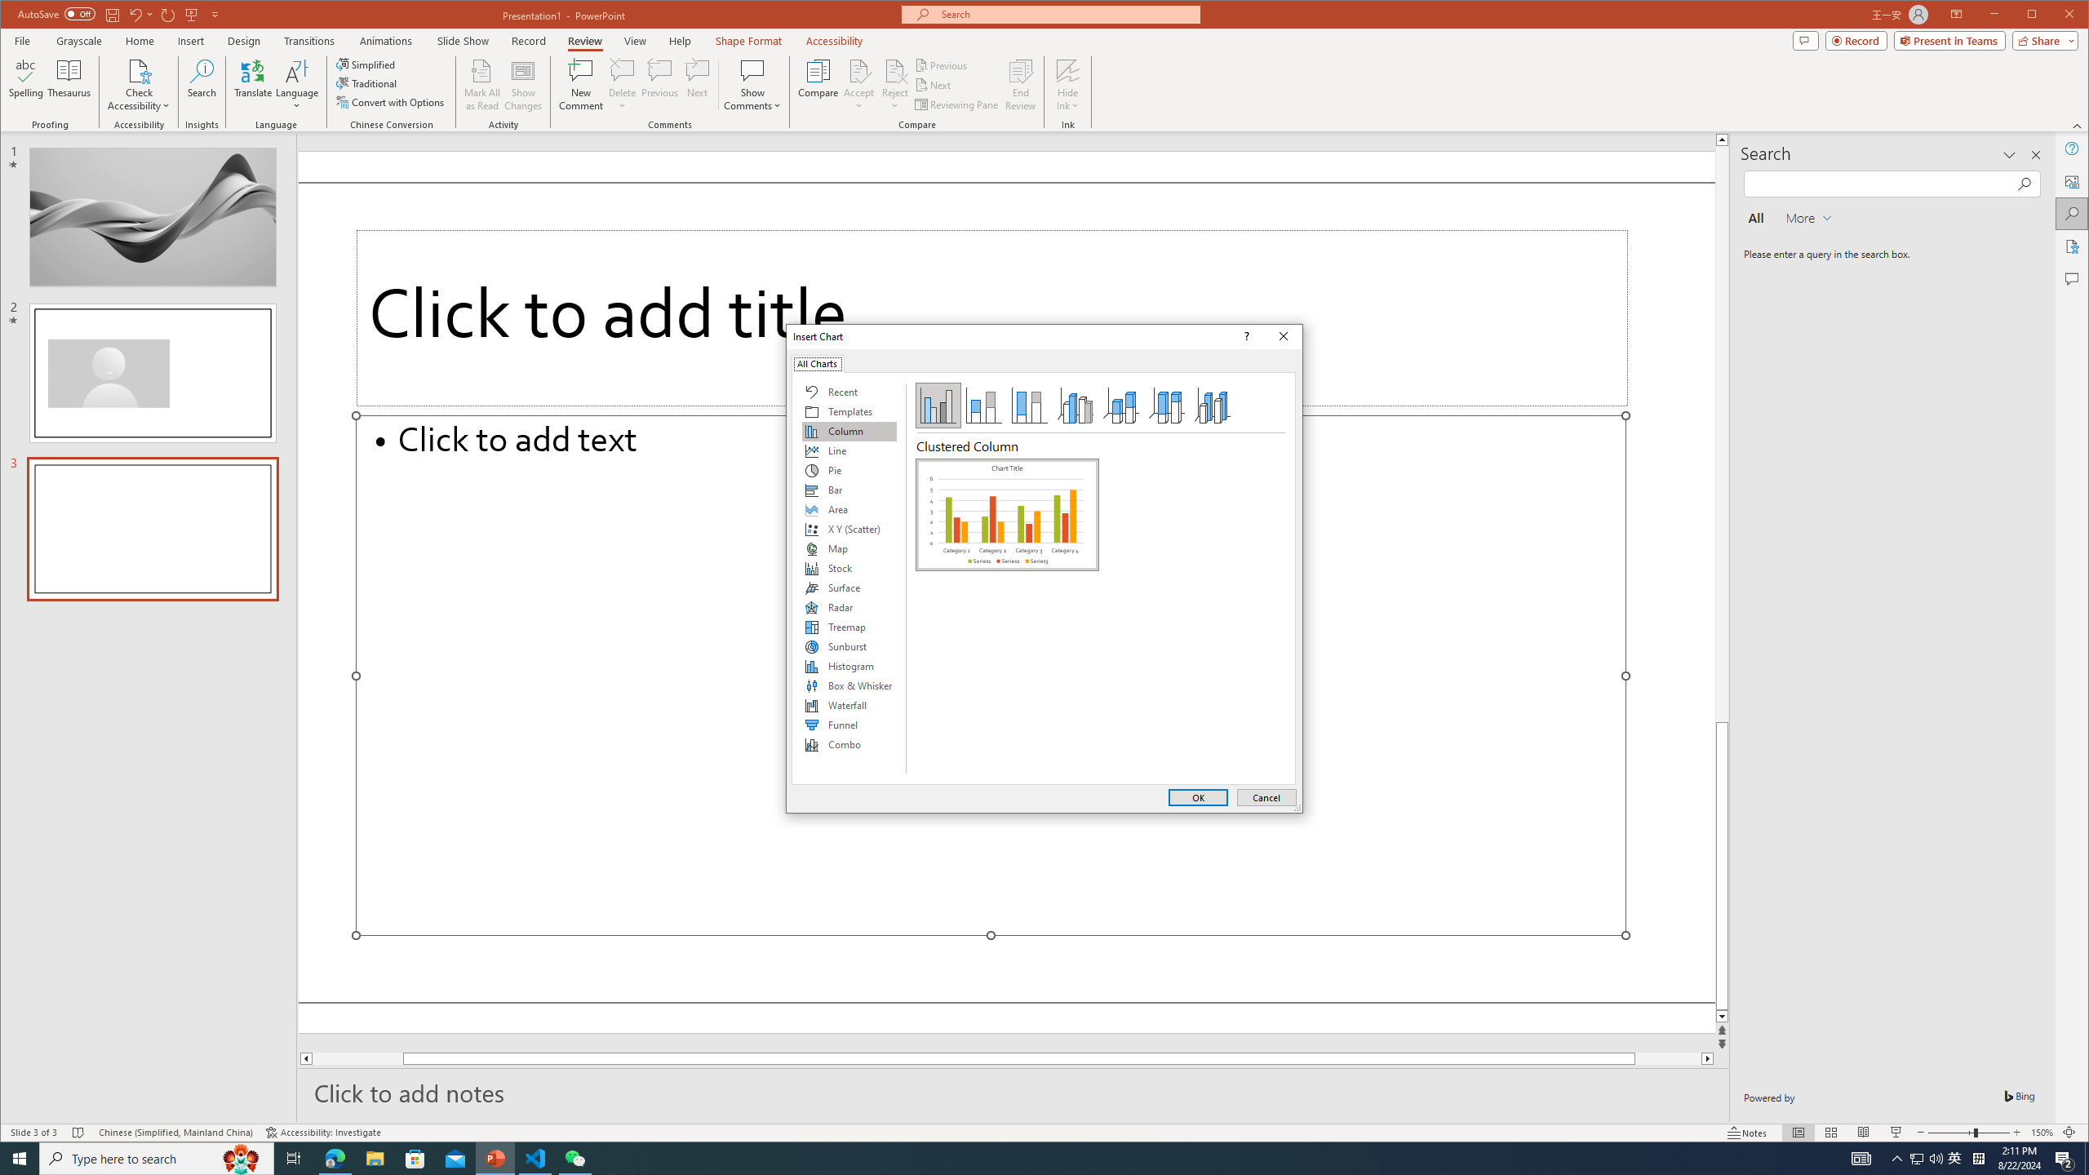 This screenshot has width=2089, height=1175. I want to click on Recent, so click(849, 392).